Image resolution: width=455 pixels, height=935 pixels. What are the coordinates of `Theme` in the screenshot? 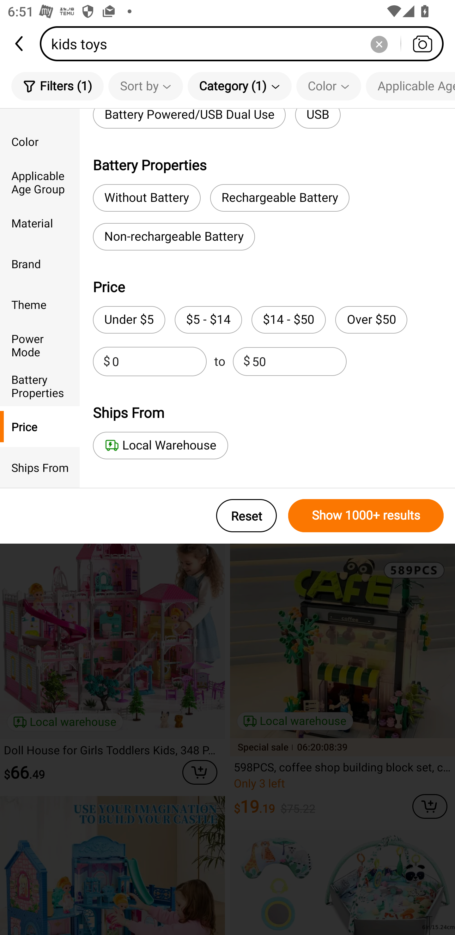 It's located at (40, 304).